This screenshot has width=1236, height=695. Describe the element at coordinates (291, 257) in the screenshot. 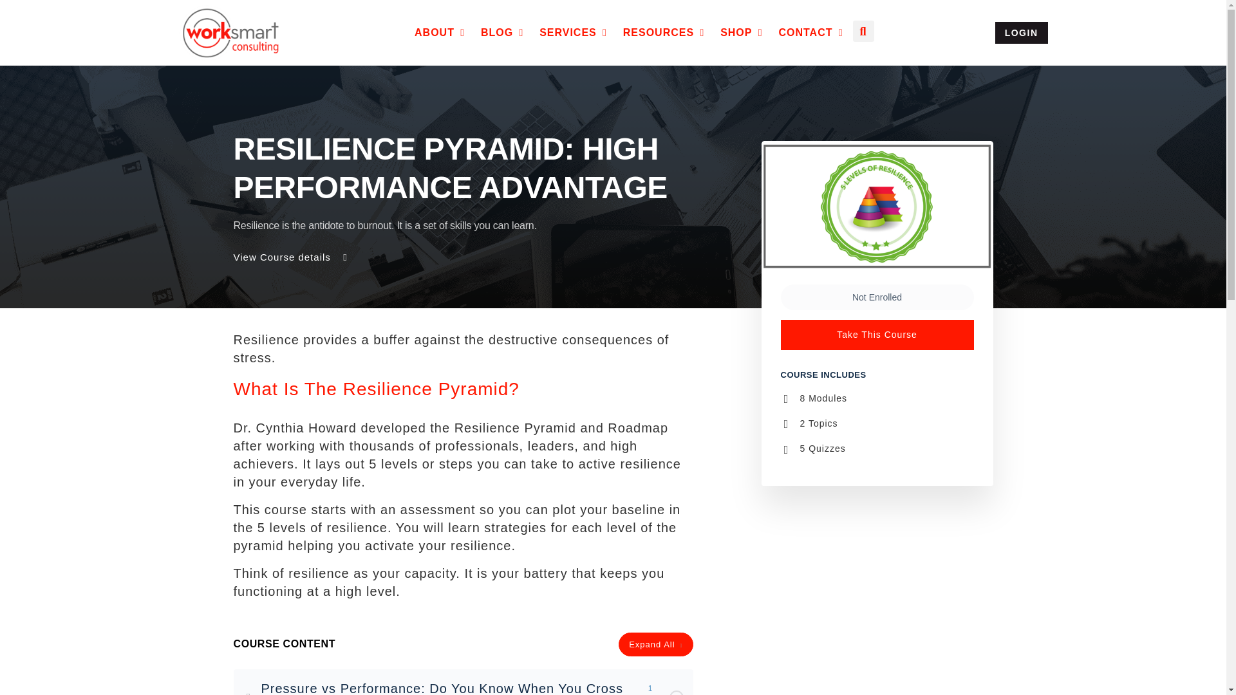

I see `View Course details` at that location.